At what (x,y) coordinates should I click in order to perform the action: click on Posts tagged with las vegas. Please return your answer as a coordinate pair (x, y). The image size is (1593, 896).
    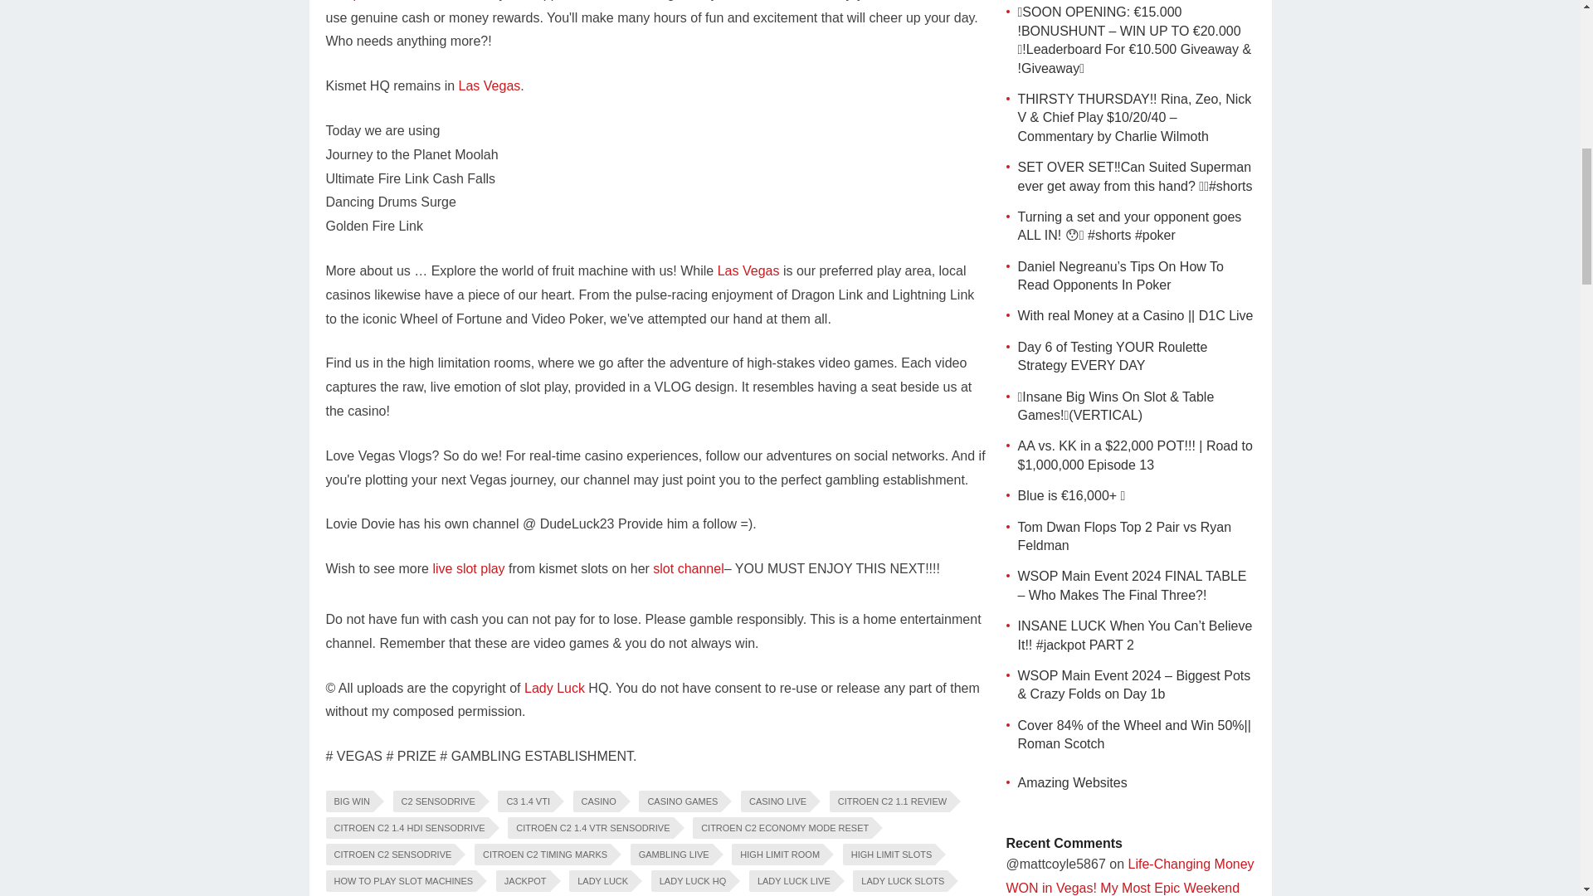
    Looking at the image, I should click on (490, 86).